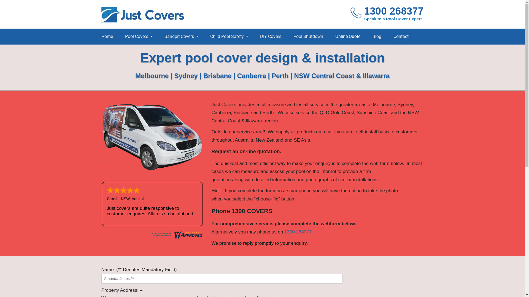  Describe the element at coordinates (150, 51) in the screenshot. I see `Winter Shutdown Cover` at that location.